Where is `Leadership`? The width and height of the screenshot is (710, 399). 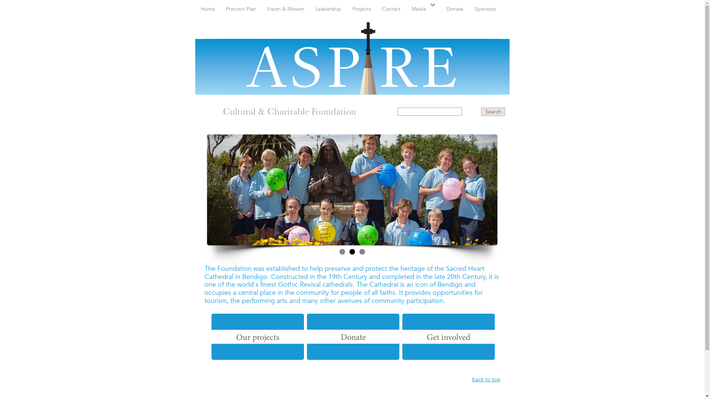 Leadership is located at coordinates (328, 9).